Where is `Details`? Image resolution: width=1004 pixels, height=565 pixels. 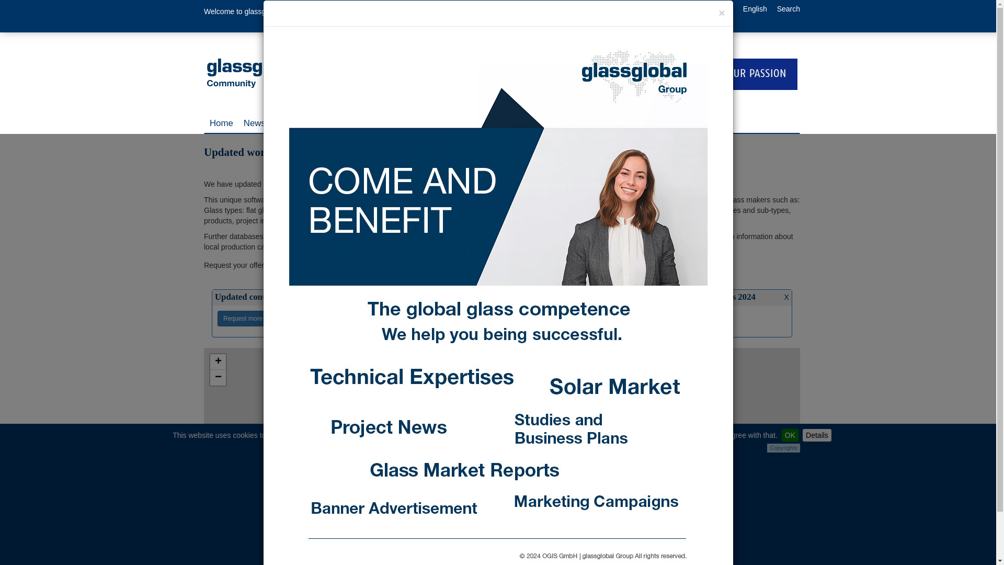 Details is located at coordinates (817, 435).